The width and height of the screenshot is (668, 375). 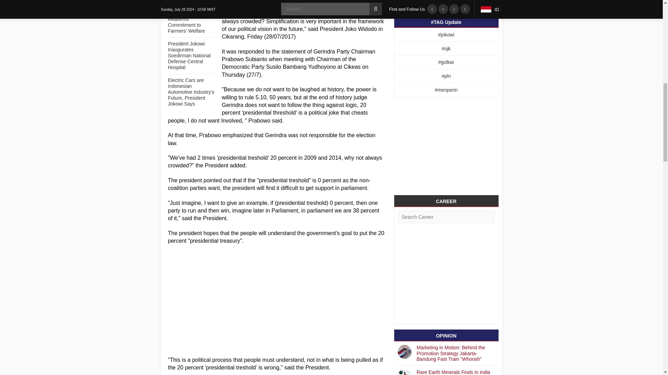 I want to click on terlibat,, so click(x=253, y=121).